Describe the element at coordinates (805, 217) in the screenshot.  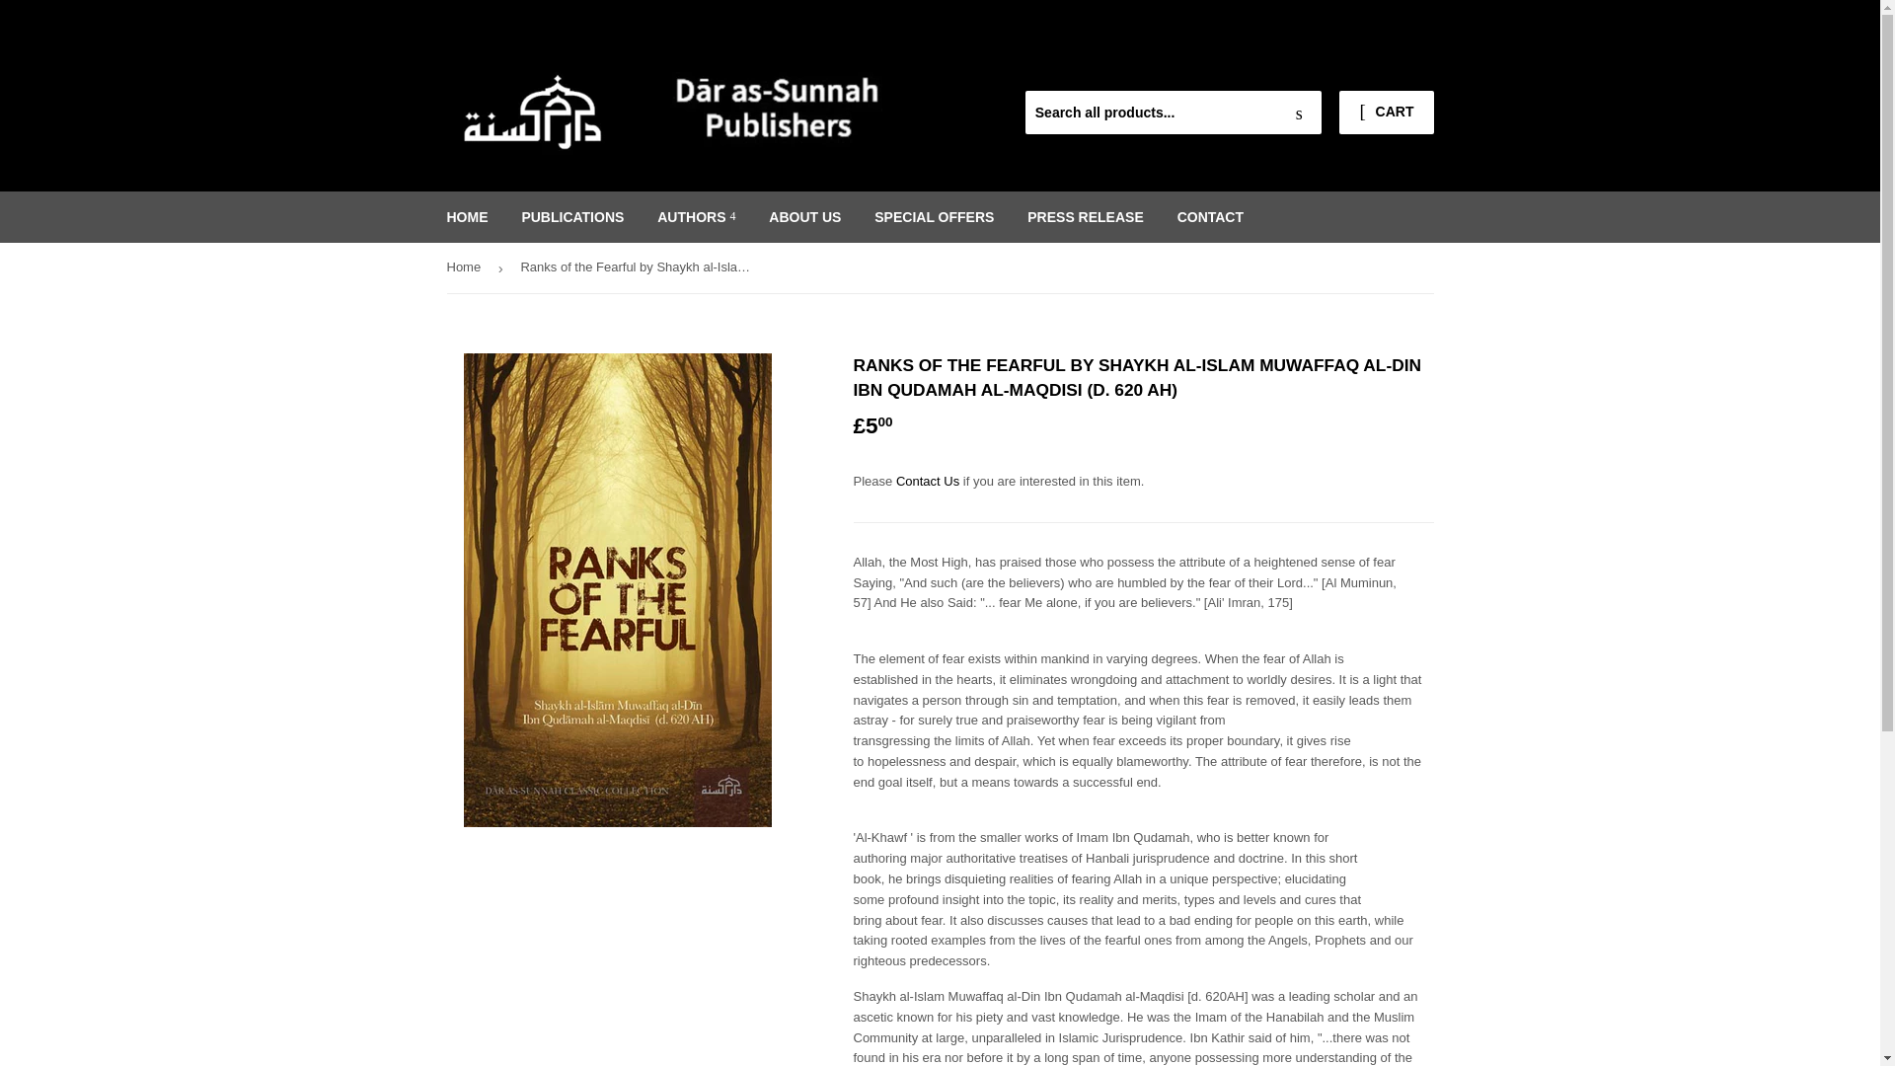
I see `ABOUT US` at that location.